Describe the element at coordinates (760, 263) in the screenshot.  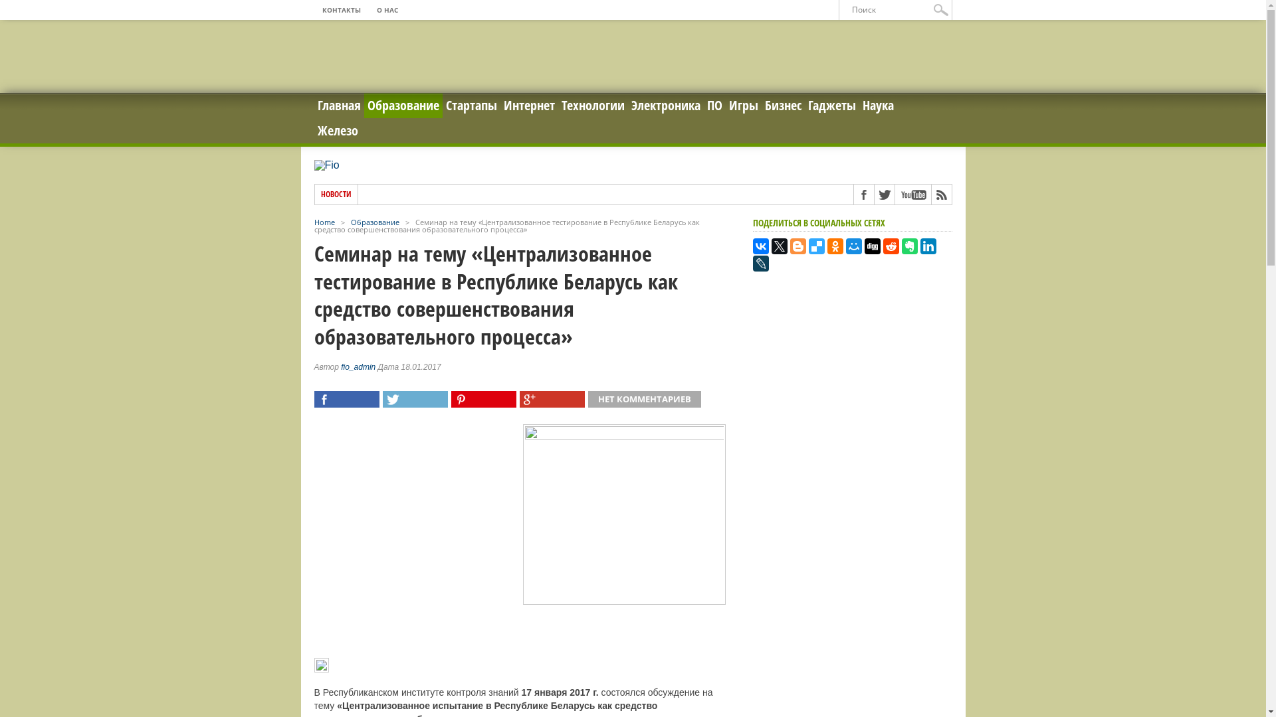
I see `LiveJournal` at that location.